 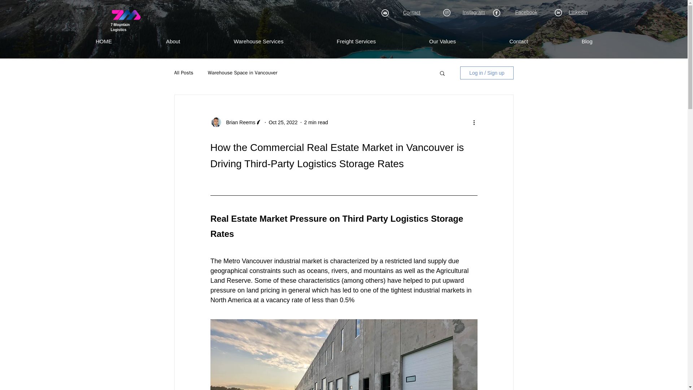 What do you see at coordinates (587, 41) in the screenshot?
I see `Blog` at bounding box center [587, 41].